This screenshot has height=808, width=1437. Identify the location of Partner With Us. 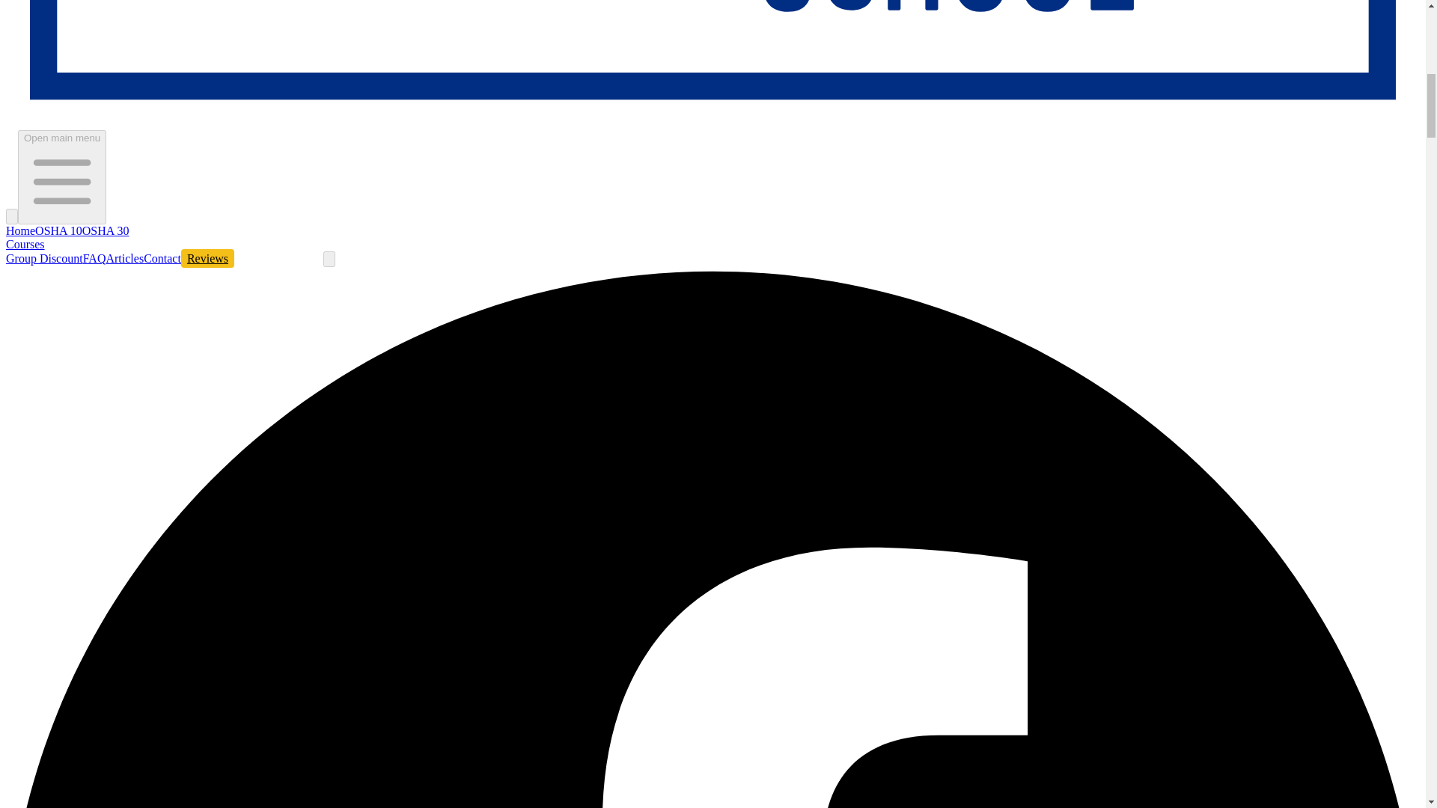
(278, 257).